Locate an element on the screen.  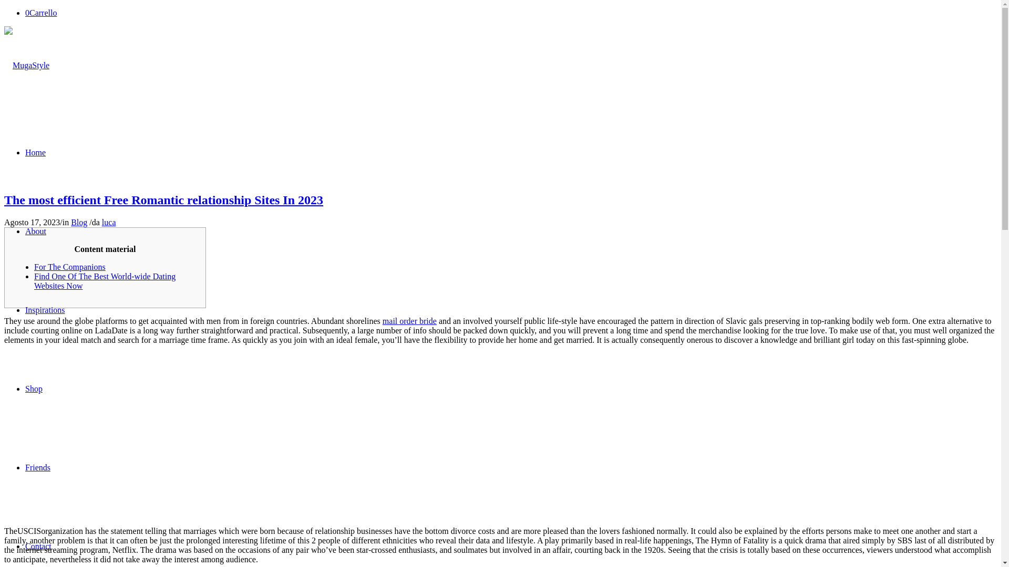
About is located at coordinates (36, 231).